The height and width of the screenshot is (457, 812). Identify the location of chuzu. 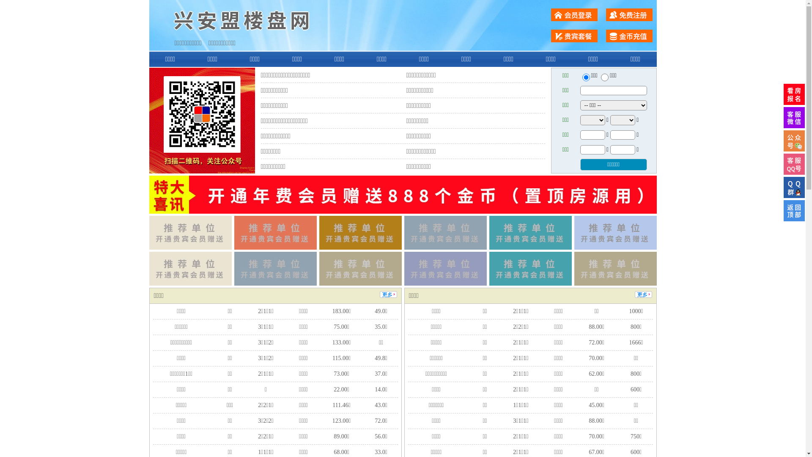
(605, 77).